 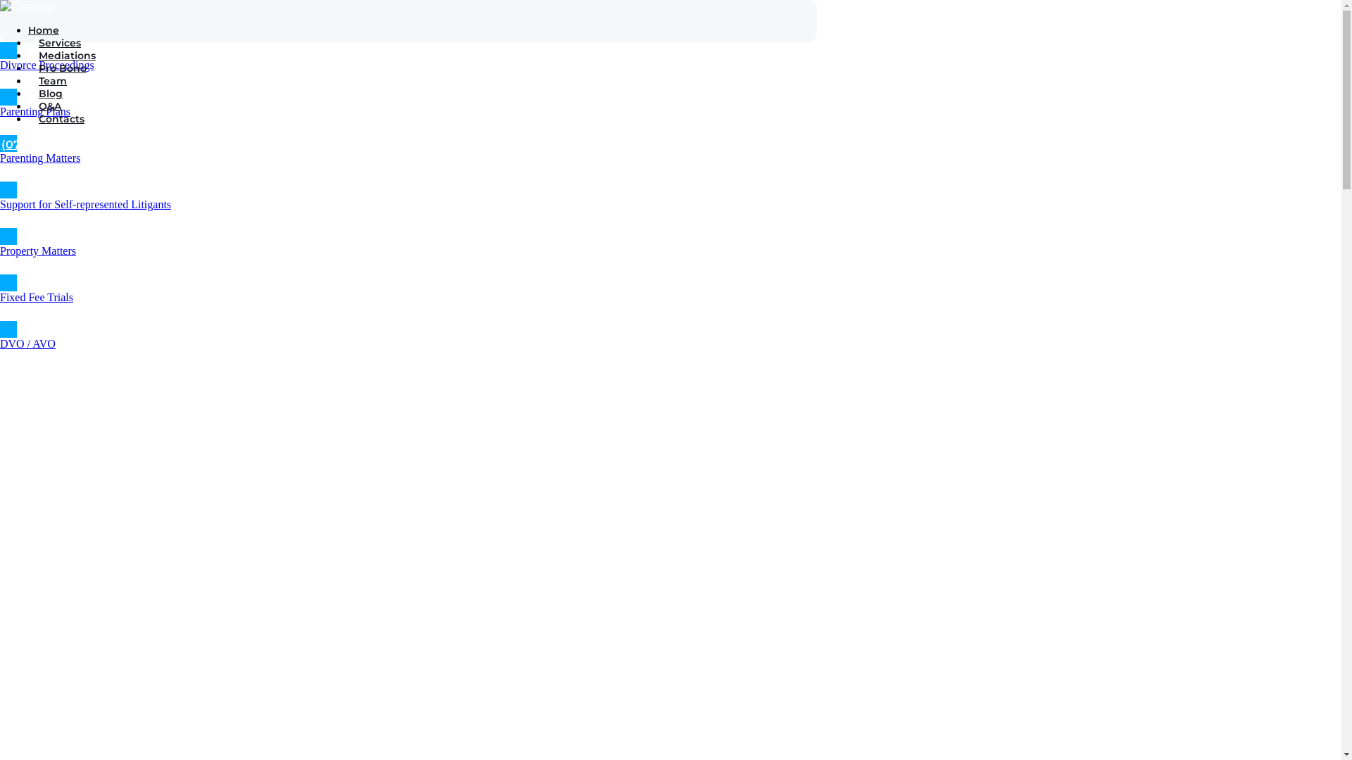 I want to click on Property Matters, so click(x=211, y=243).